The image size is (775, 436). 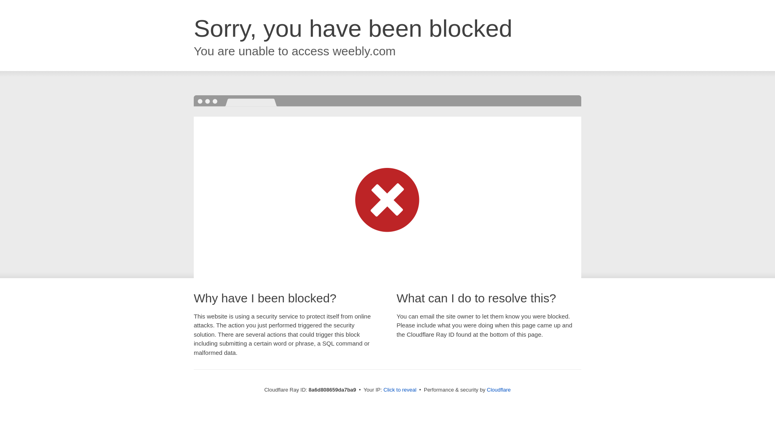 I want to click on Click to reveal, so click(x=400, y=390).